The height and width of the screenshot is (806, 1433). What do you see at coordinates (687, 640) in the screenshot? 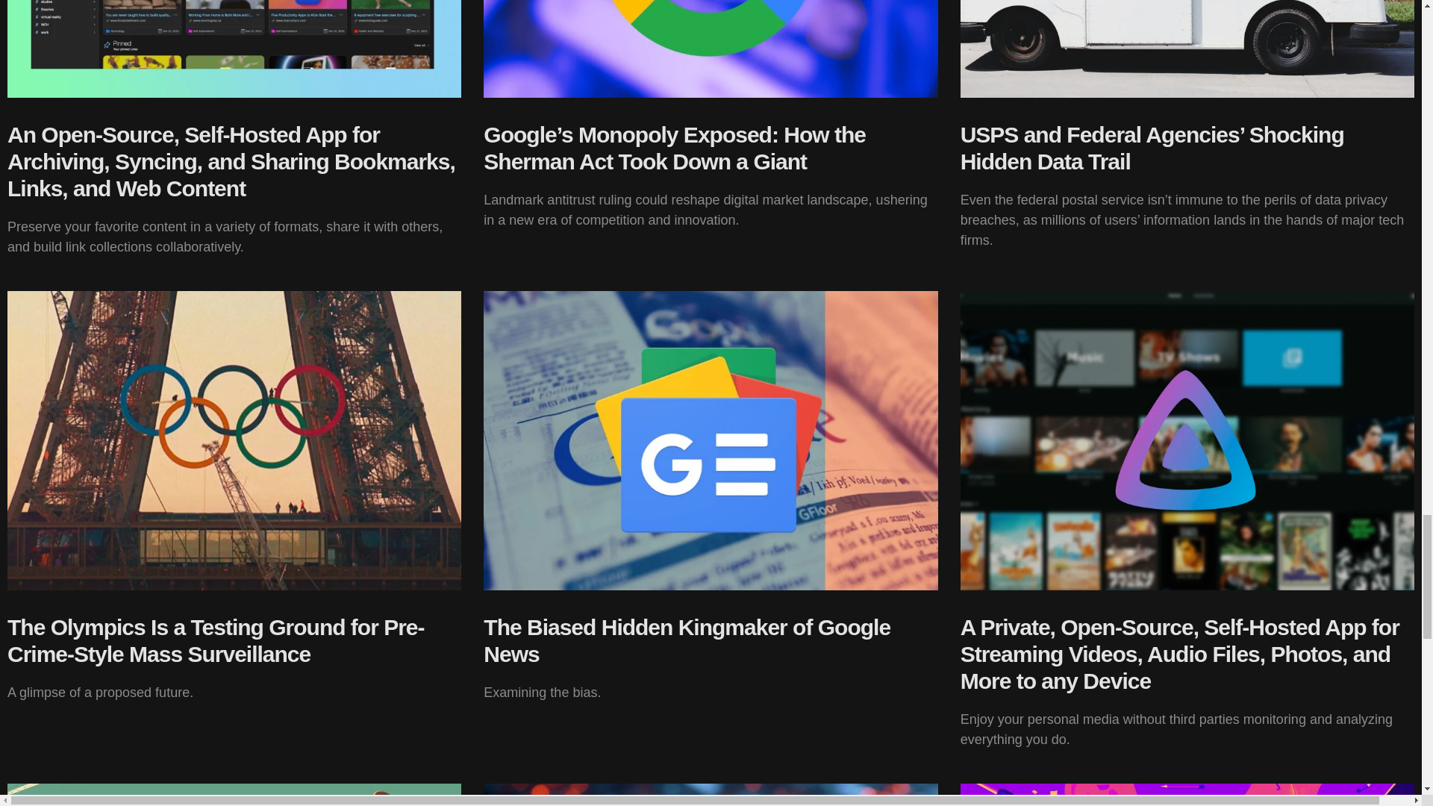
I see `The Biased Hidden Kingmaker of Google News` at bounding box center [687, 640].